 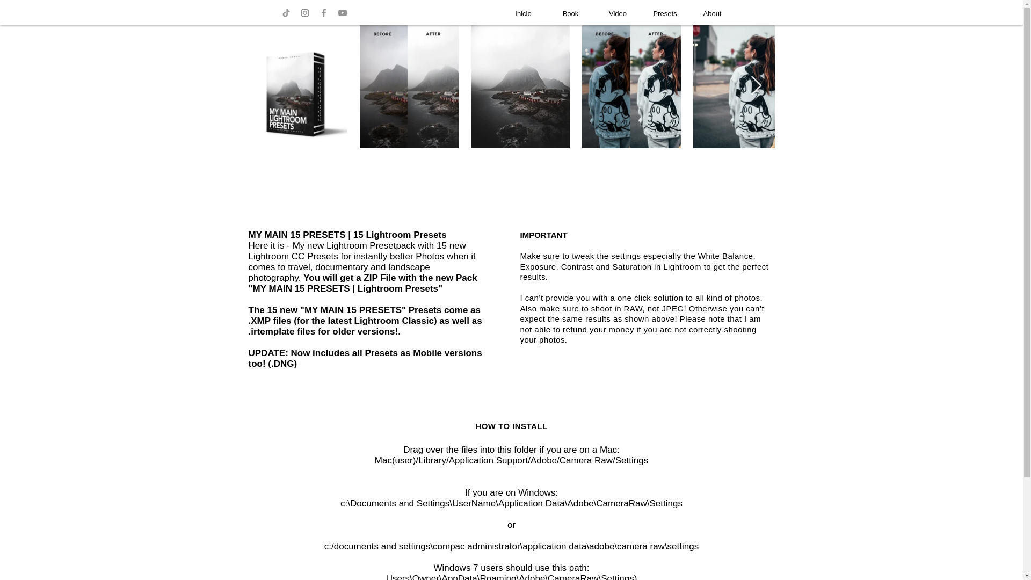 What do you see at coordinates (665, 14) in the screenshot?
I see `Presets` at bounding box center [665, 14].